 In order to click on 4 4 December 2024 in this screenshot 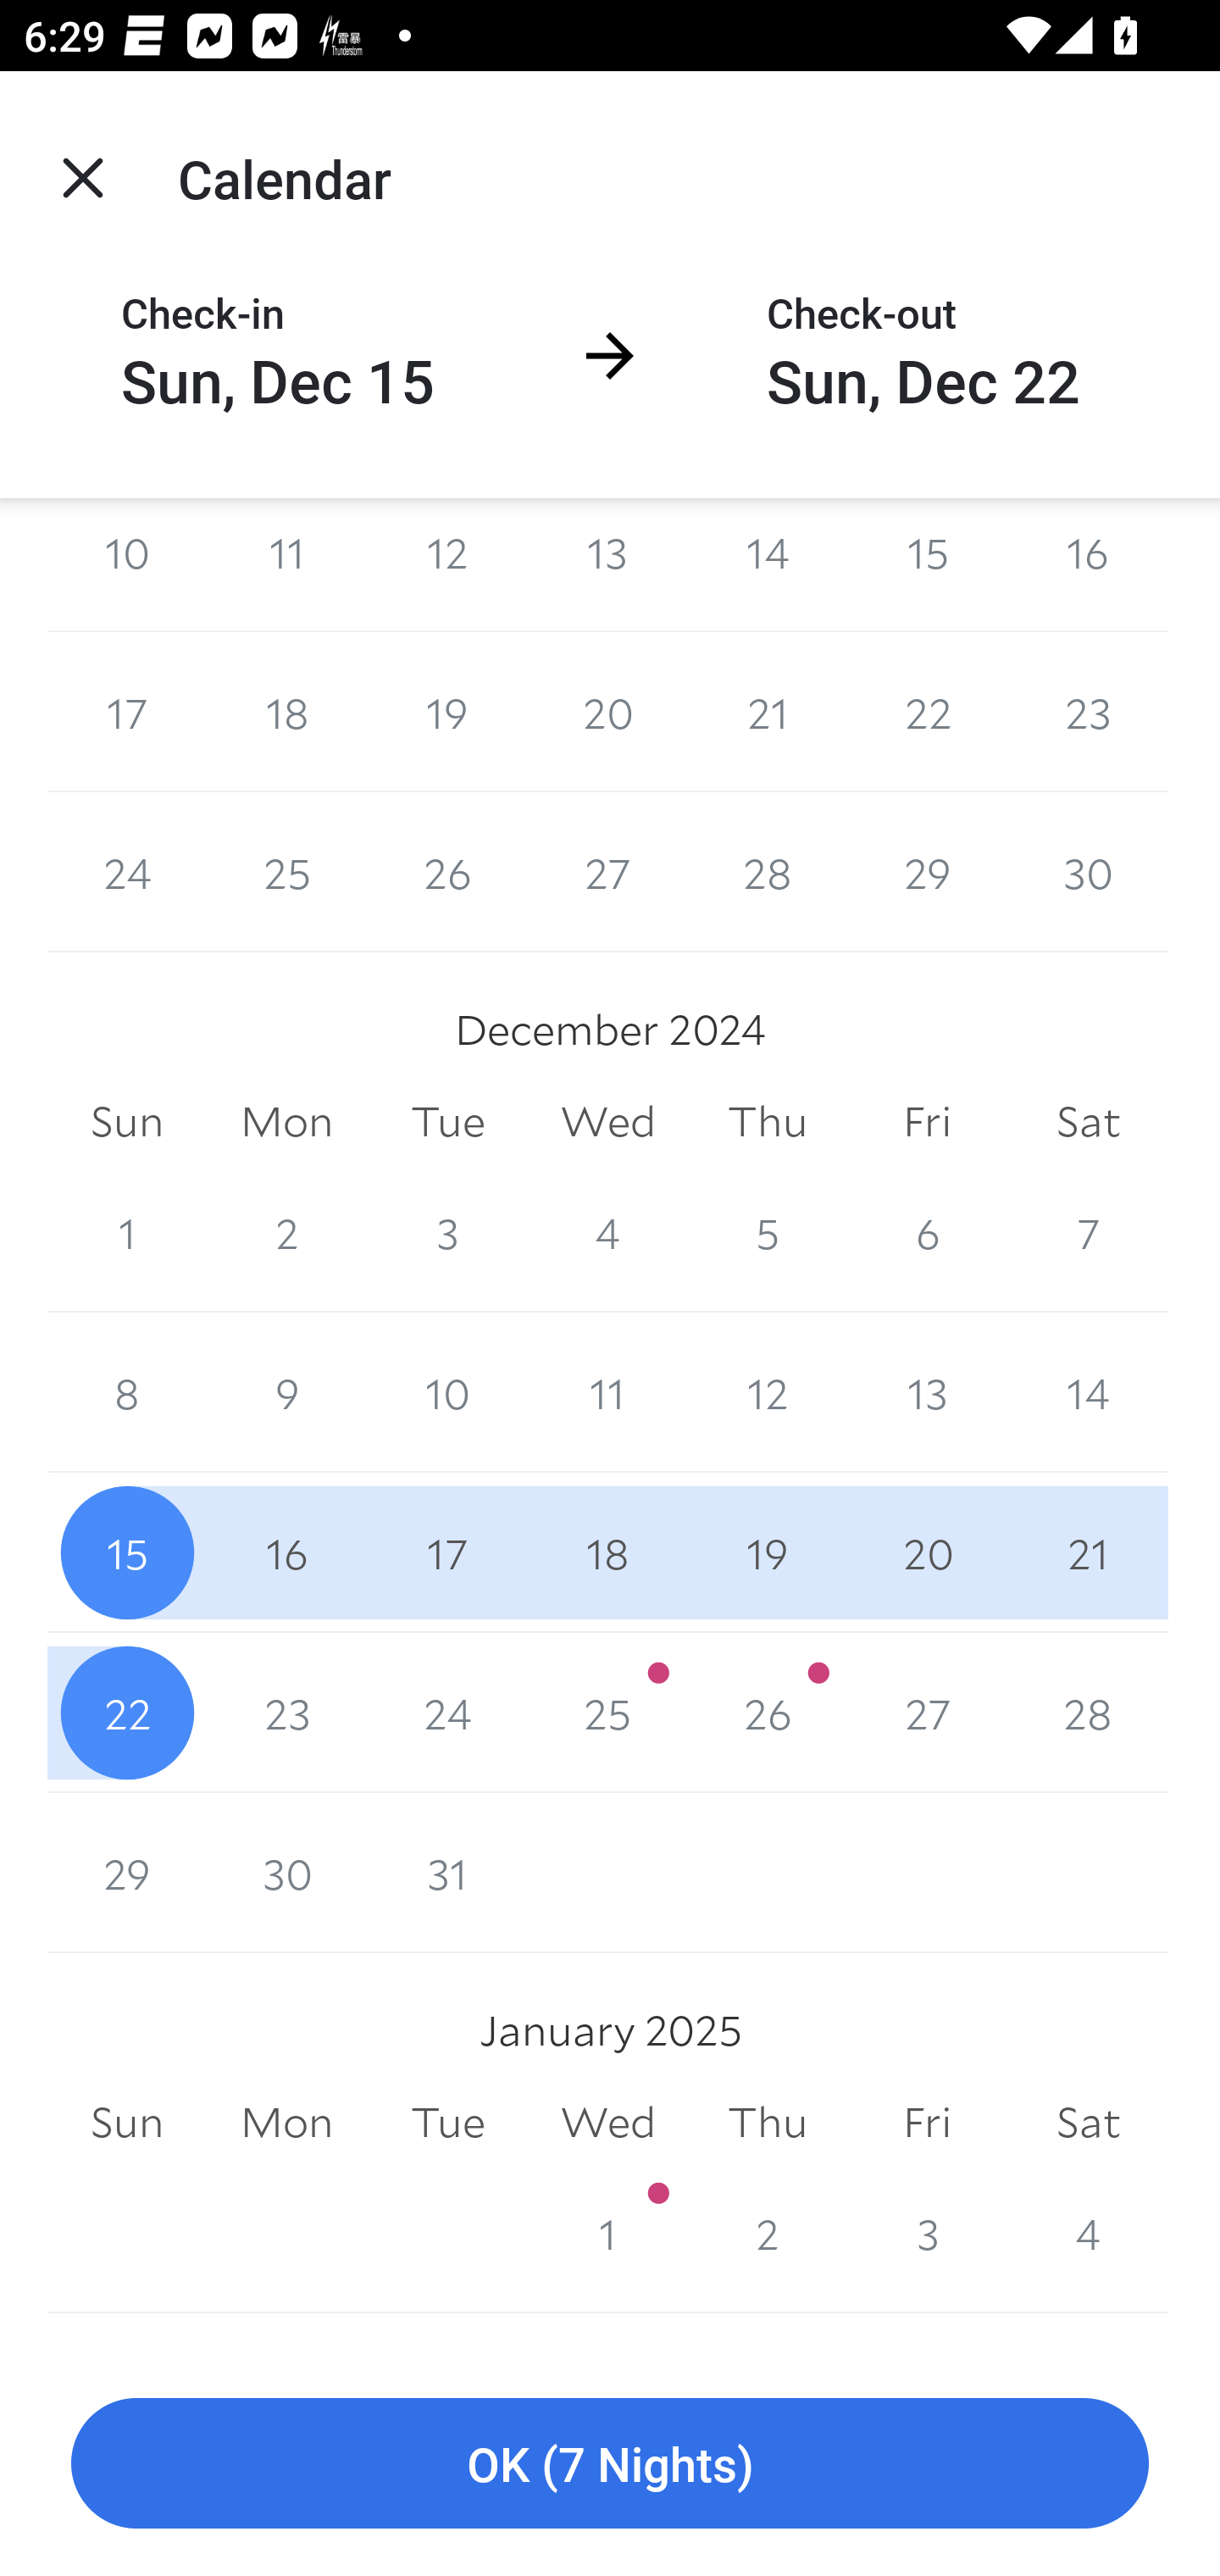, I will do `click(608, 1232)`.